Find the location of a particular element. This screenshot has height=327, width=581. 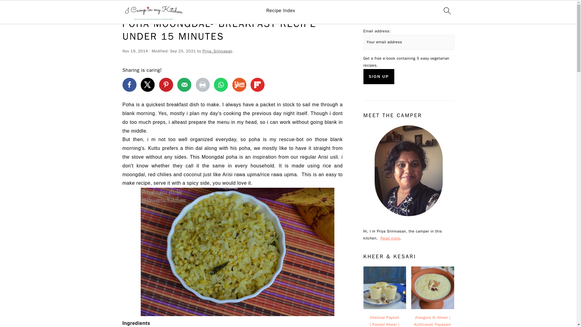

Share on Yummly is located at coordinates (239, 85).